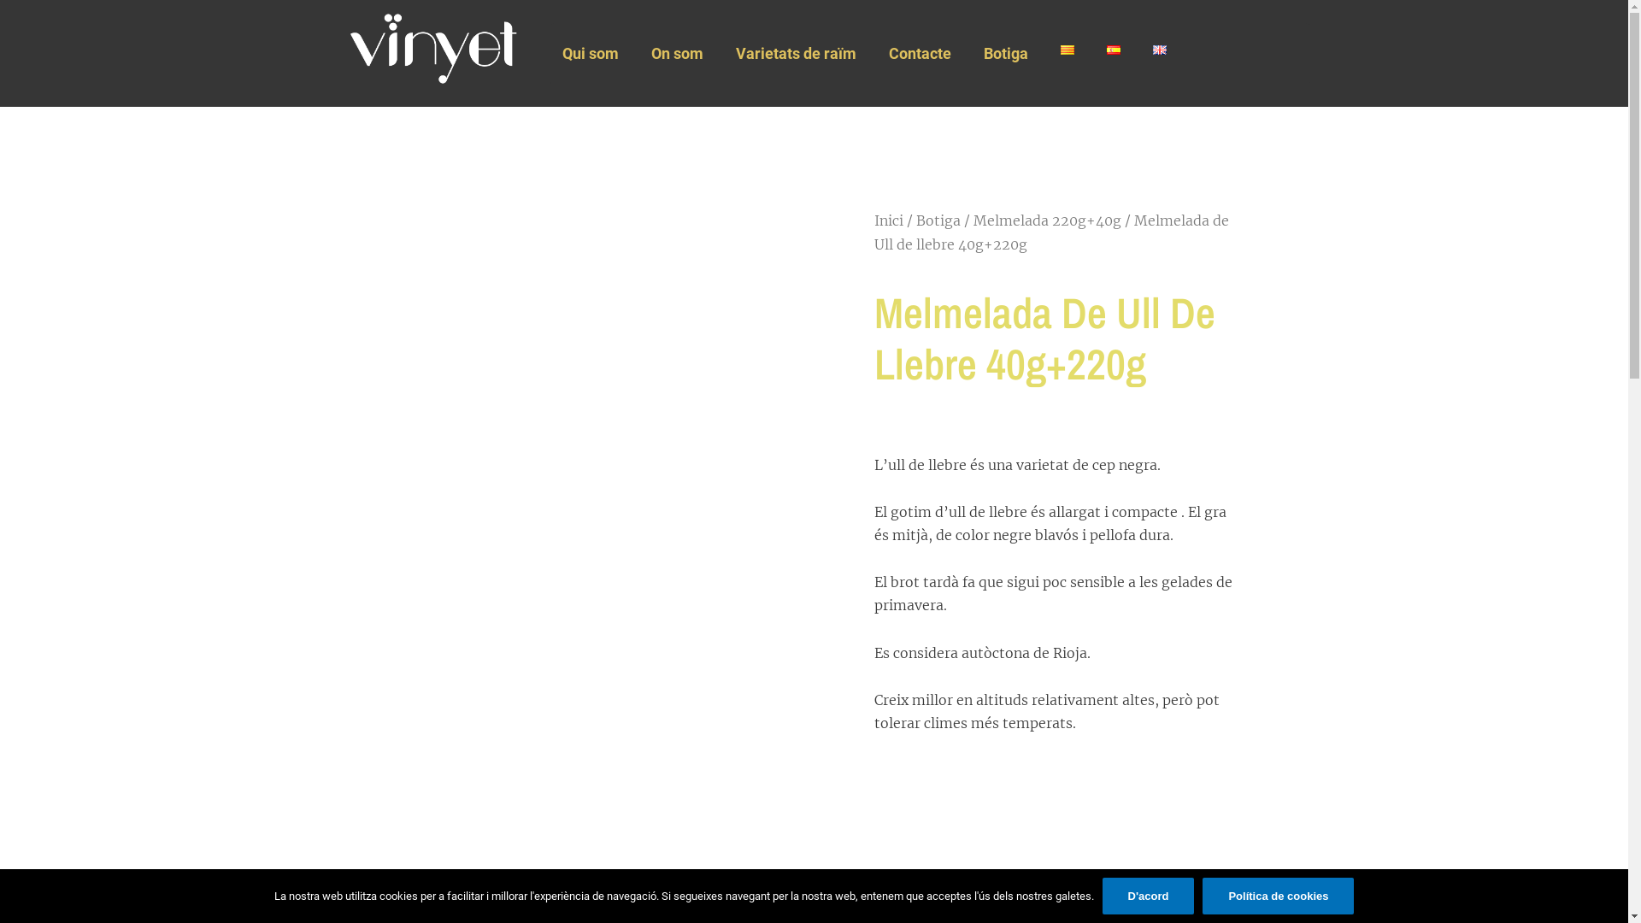 Image resolution: width=1641 pixels, height=923 pixels. What do you see at coordinates (920, 54) in the screenshot?
I see `Contacte` at bounding box center [920, 54].